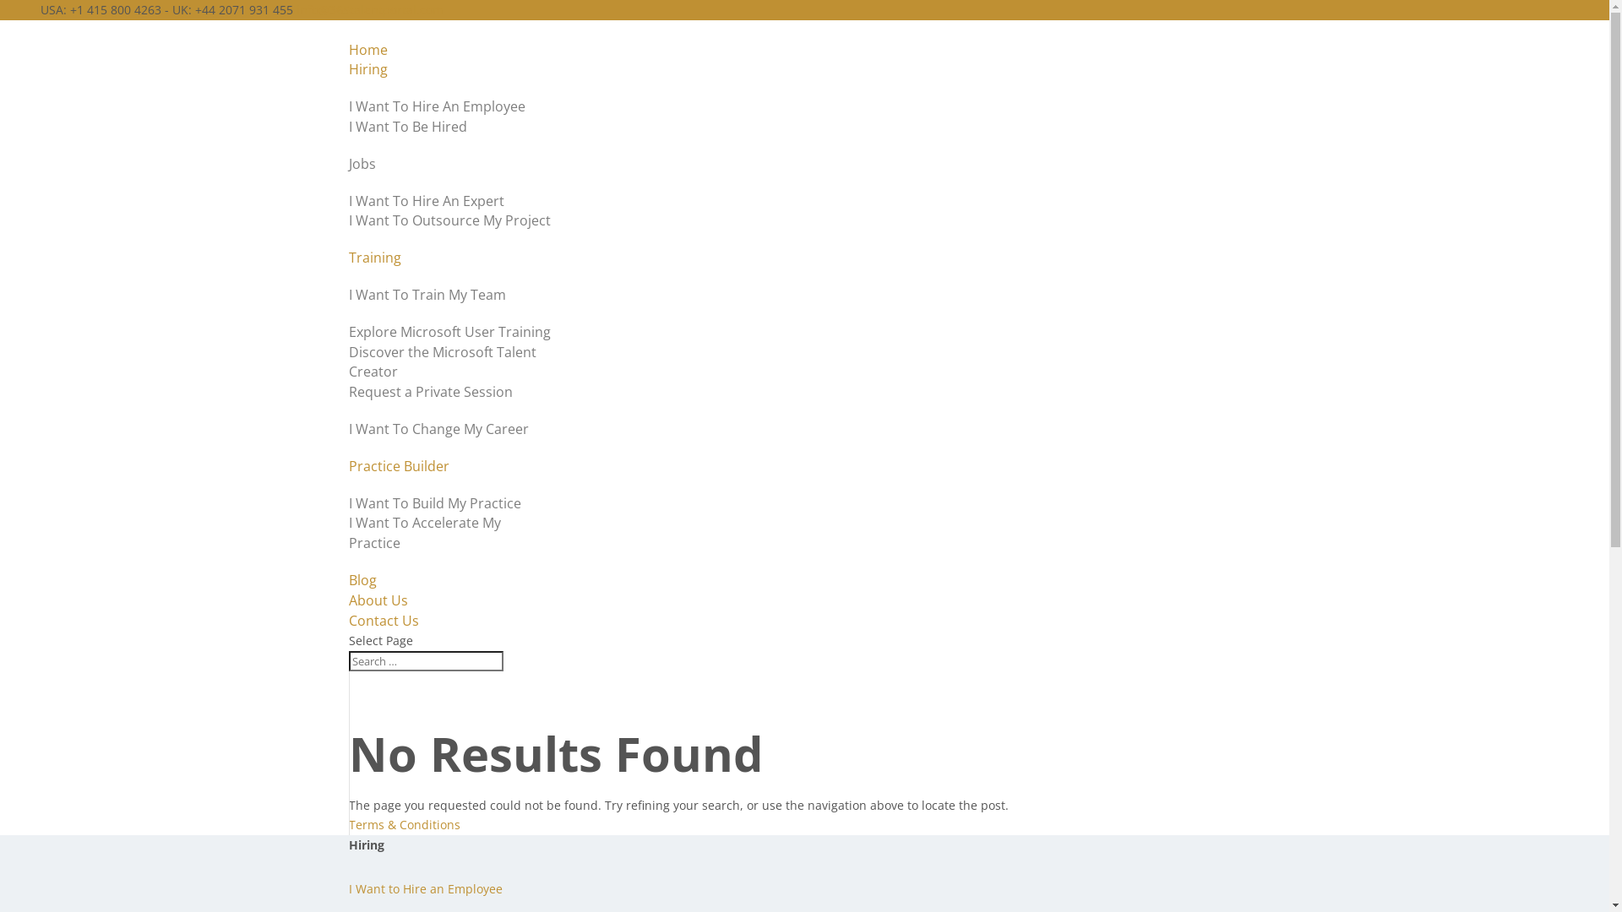 The image size is (1622, 912). I want to click on Search for:, so click(426, 661).